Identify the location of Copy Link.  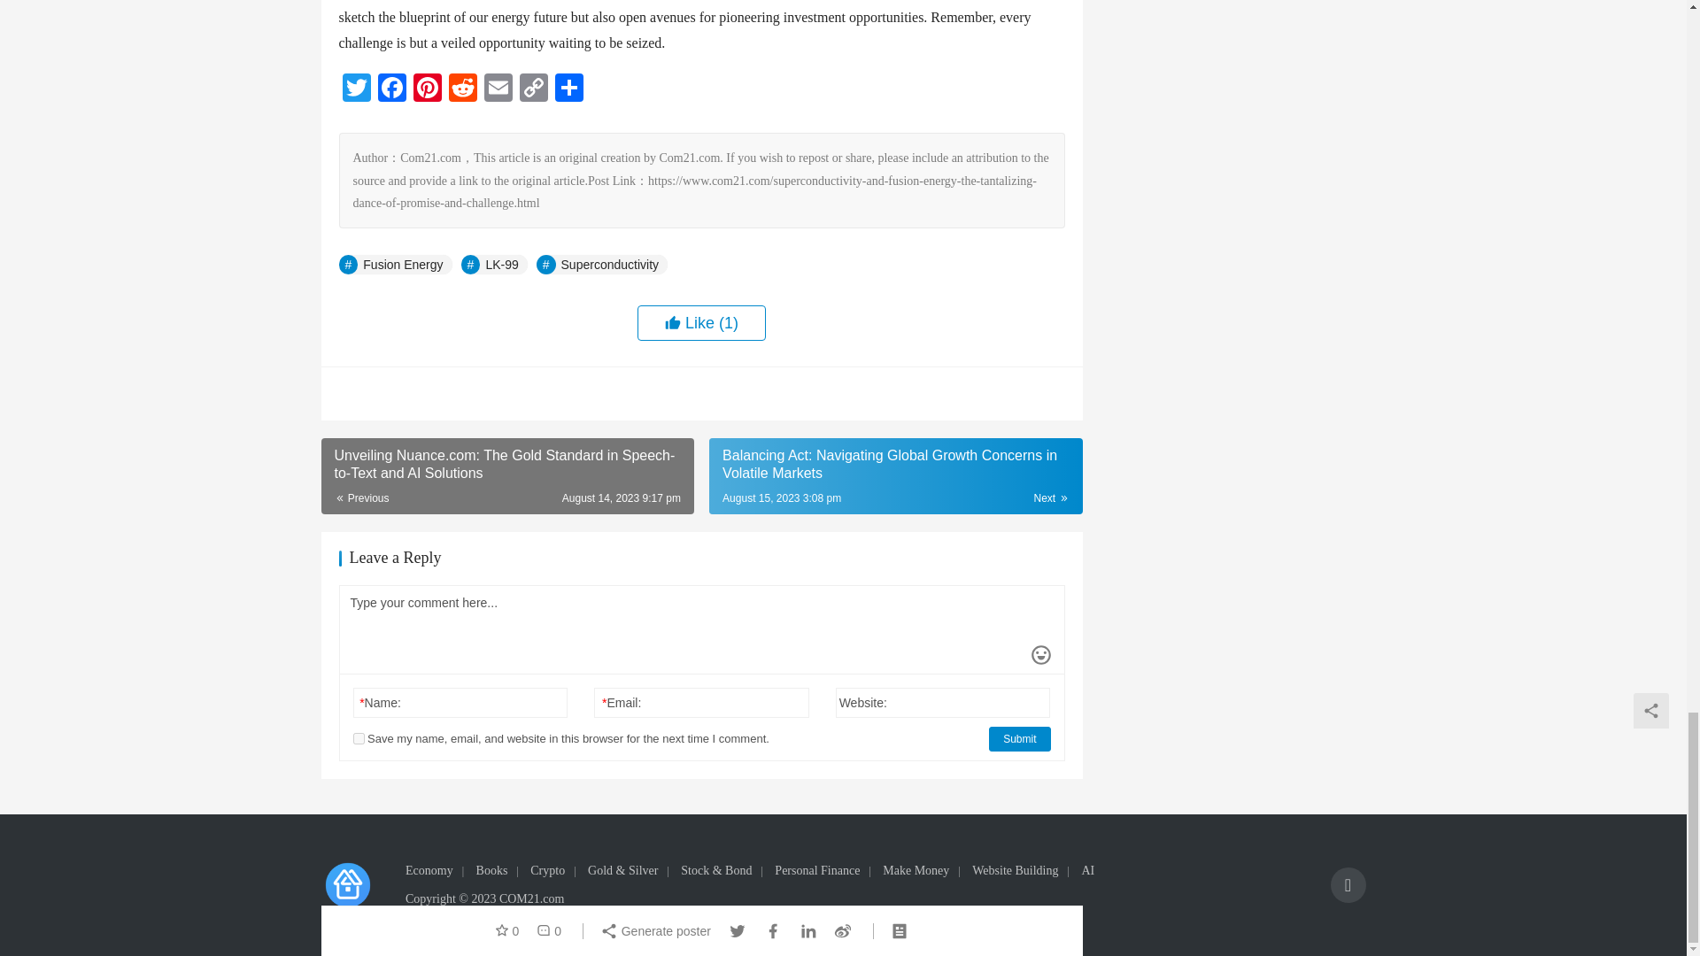
(533, 89).